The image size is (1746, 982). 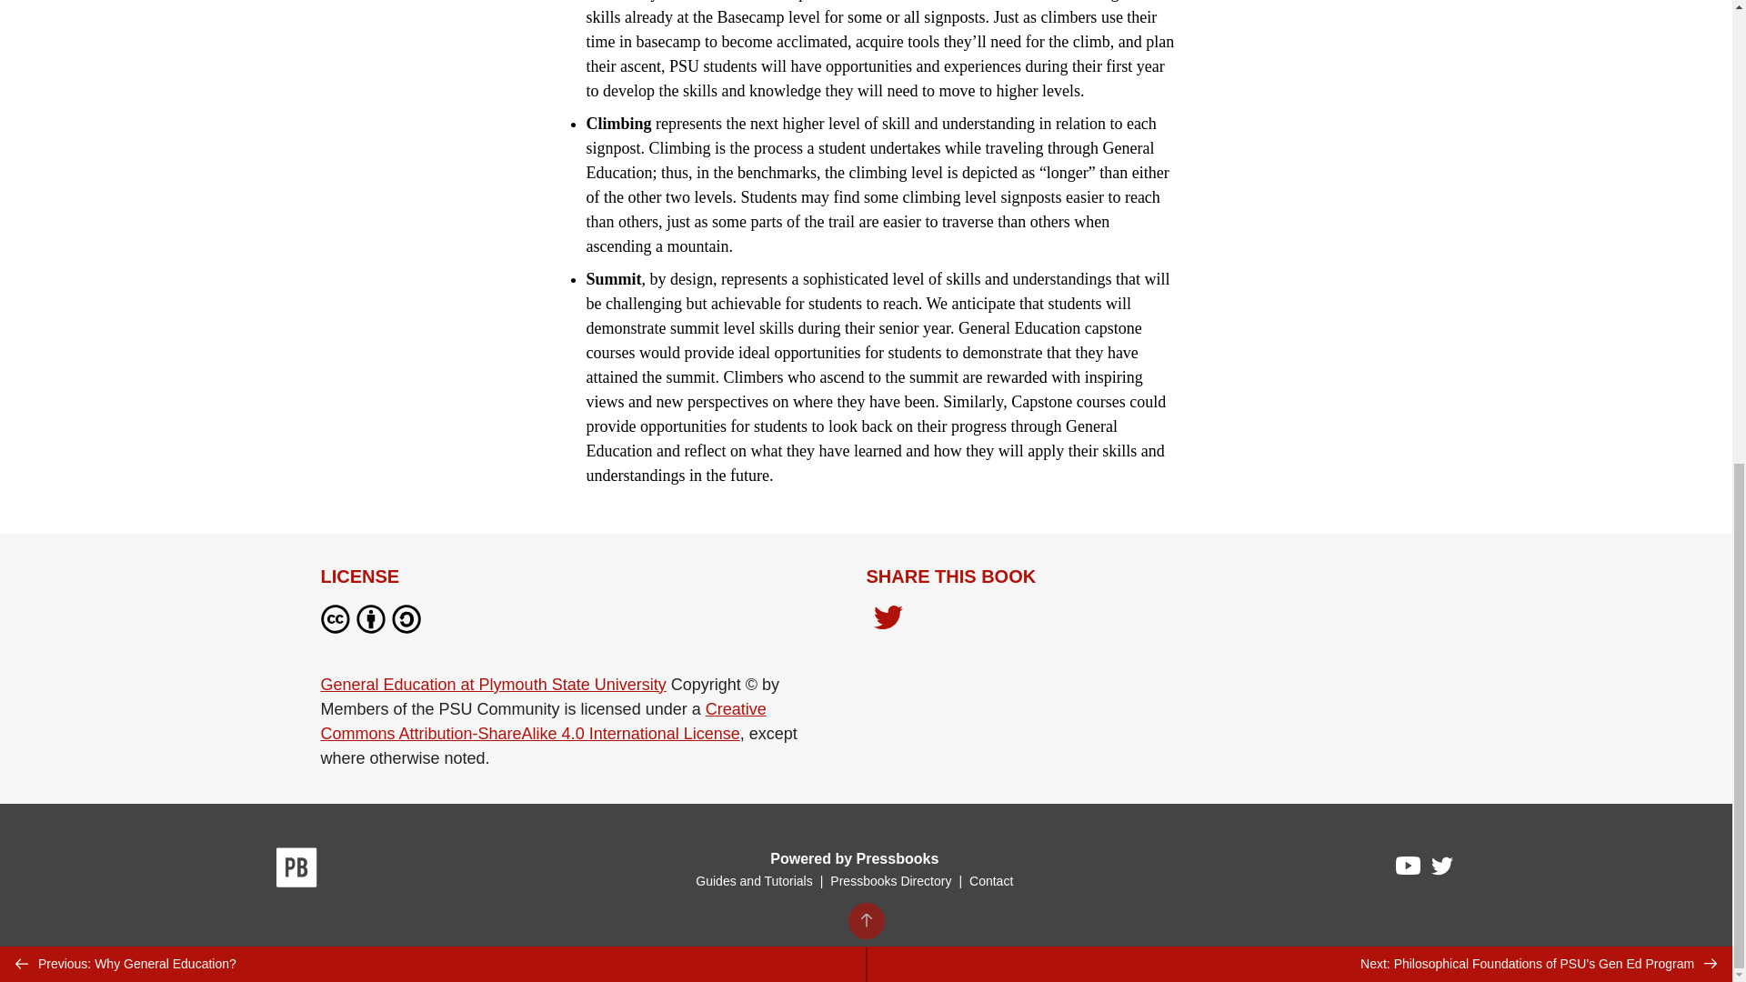 I want to click on Pressbooks Directory, so click(x=890, y=881).